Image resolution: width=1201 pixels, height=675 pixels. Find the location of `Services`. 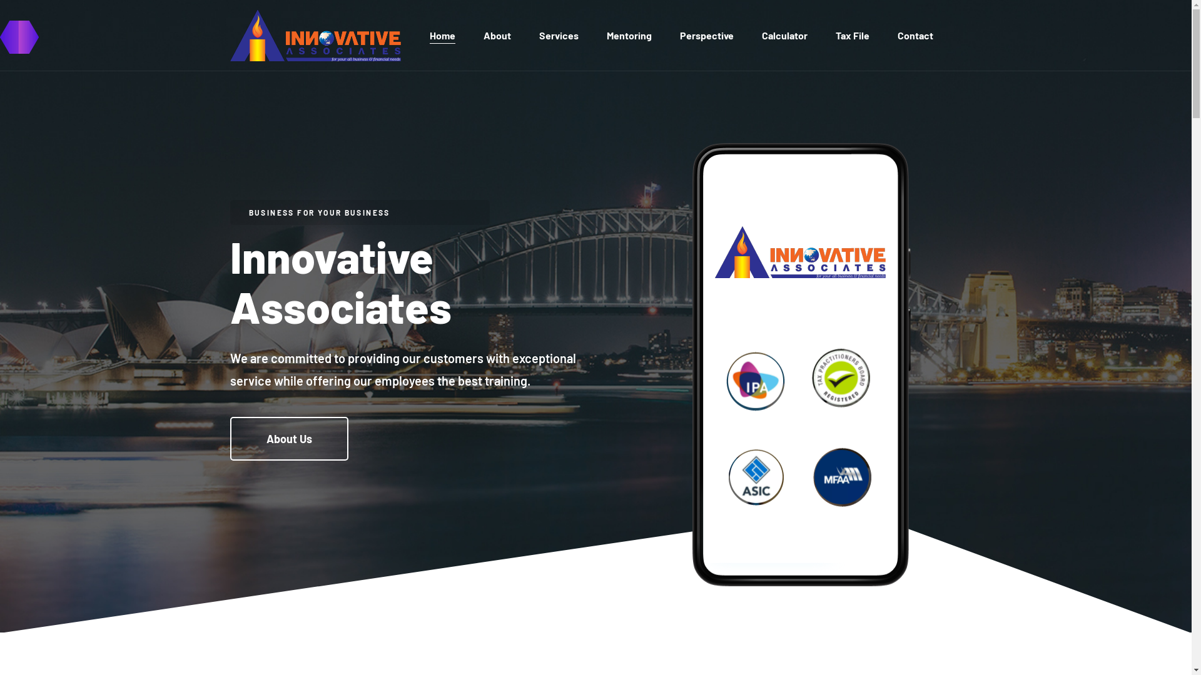

Services is located at coordinates (559, 35).